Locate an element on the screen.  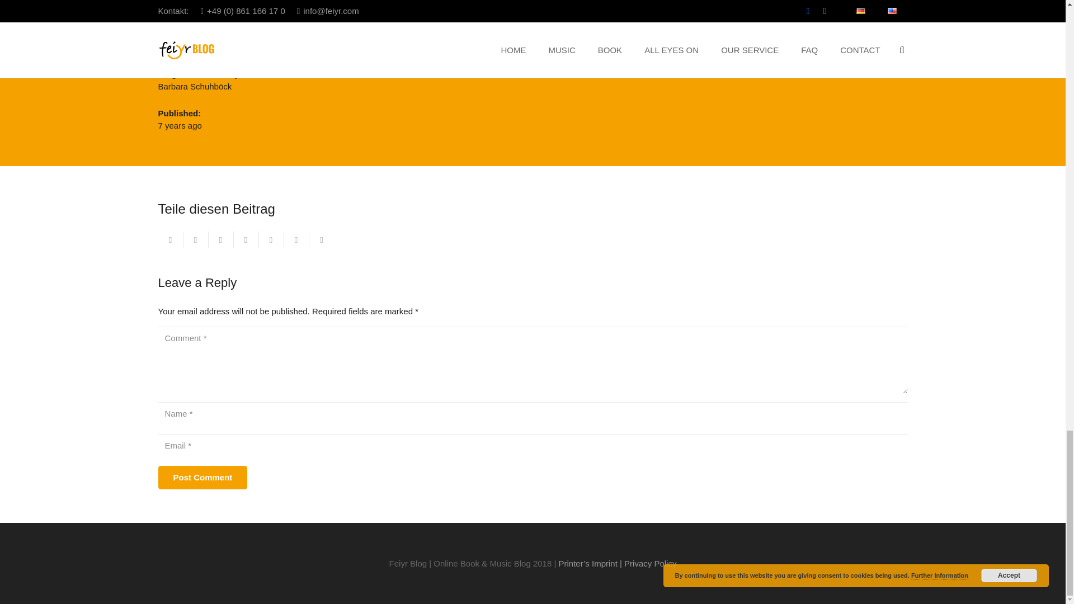
Share this is located at coordinates (196, 239).